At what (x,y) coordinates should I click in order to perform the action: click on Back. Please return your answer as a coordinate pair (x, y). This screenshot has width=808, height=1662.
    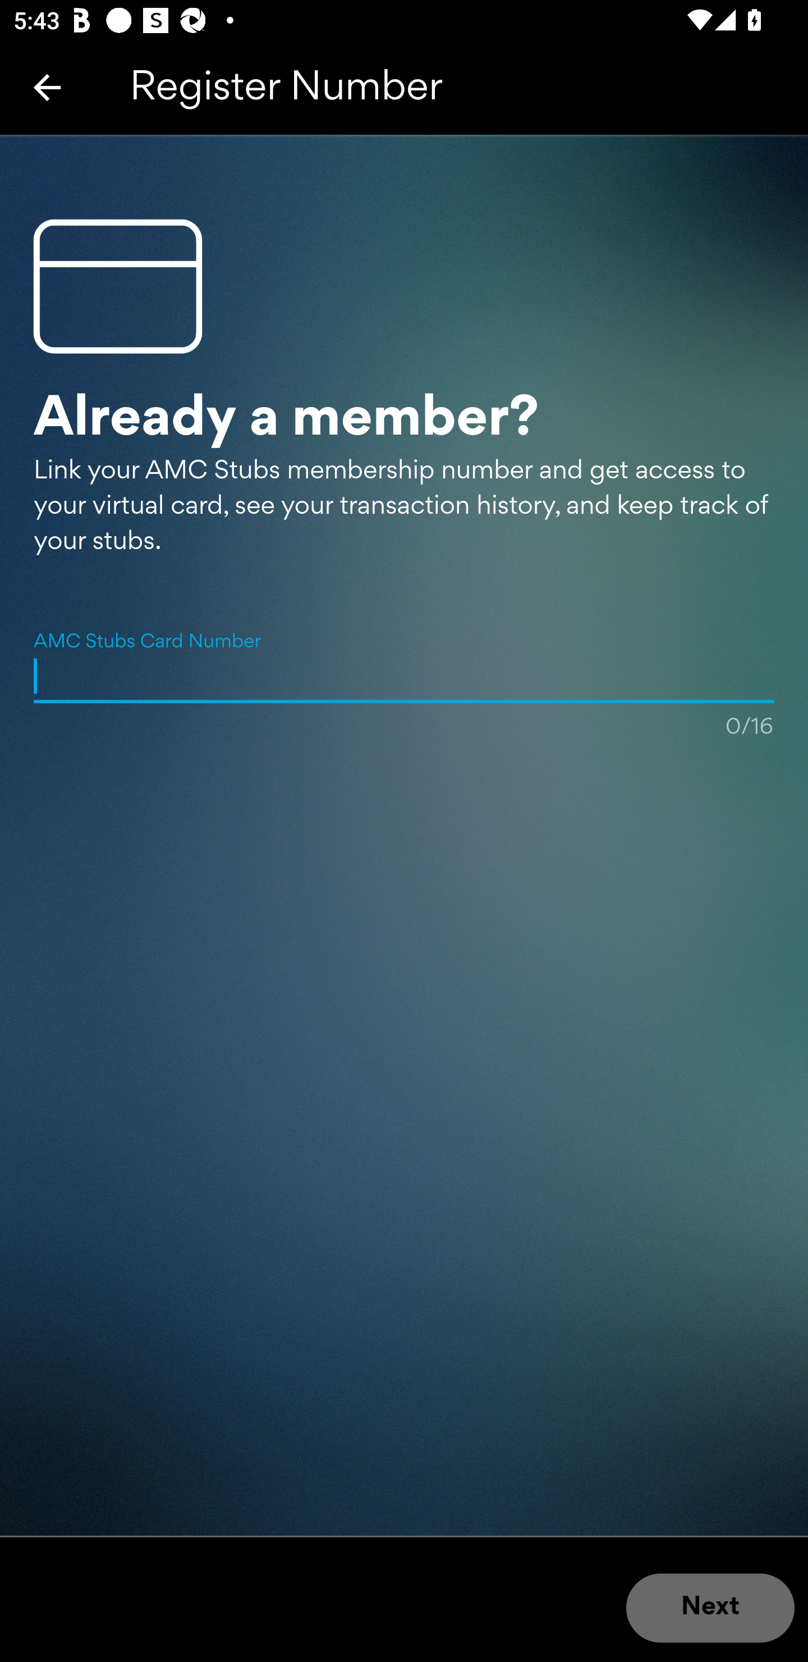
    Looking at the image, I should click on (47, 87).